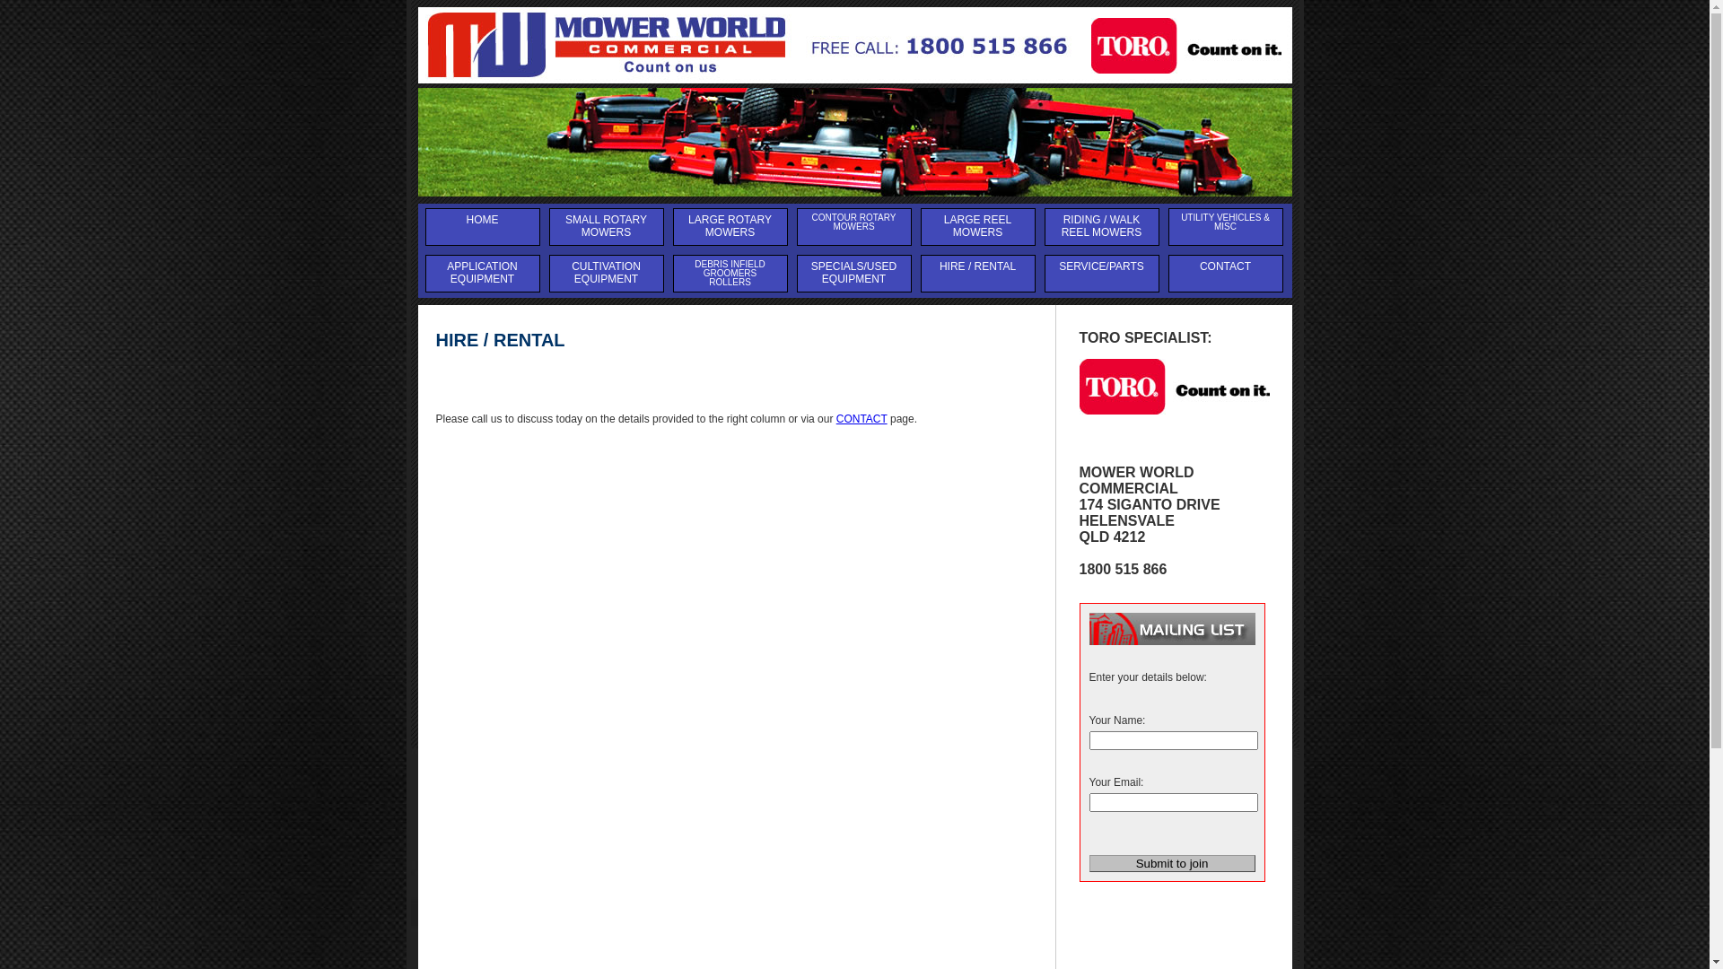 This screenshot has height=969, width=1723. I want to click on CONTACT, so click(1225, 274).